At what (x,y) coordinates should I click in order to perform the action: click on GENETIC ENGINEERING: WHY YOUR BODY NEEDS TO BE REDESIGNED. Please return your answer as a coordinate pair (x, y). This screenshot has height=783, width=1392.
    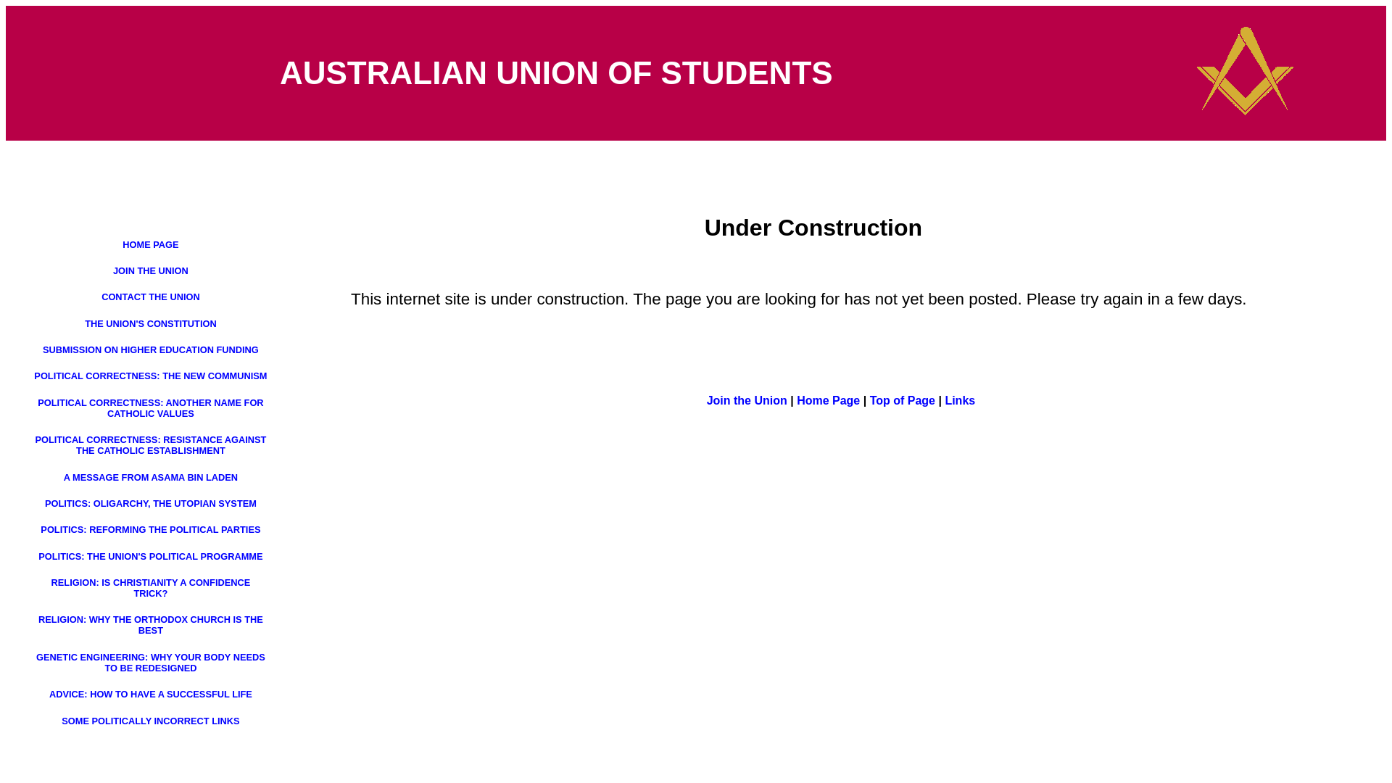
    Looking at the image, I should click on (151, 663).